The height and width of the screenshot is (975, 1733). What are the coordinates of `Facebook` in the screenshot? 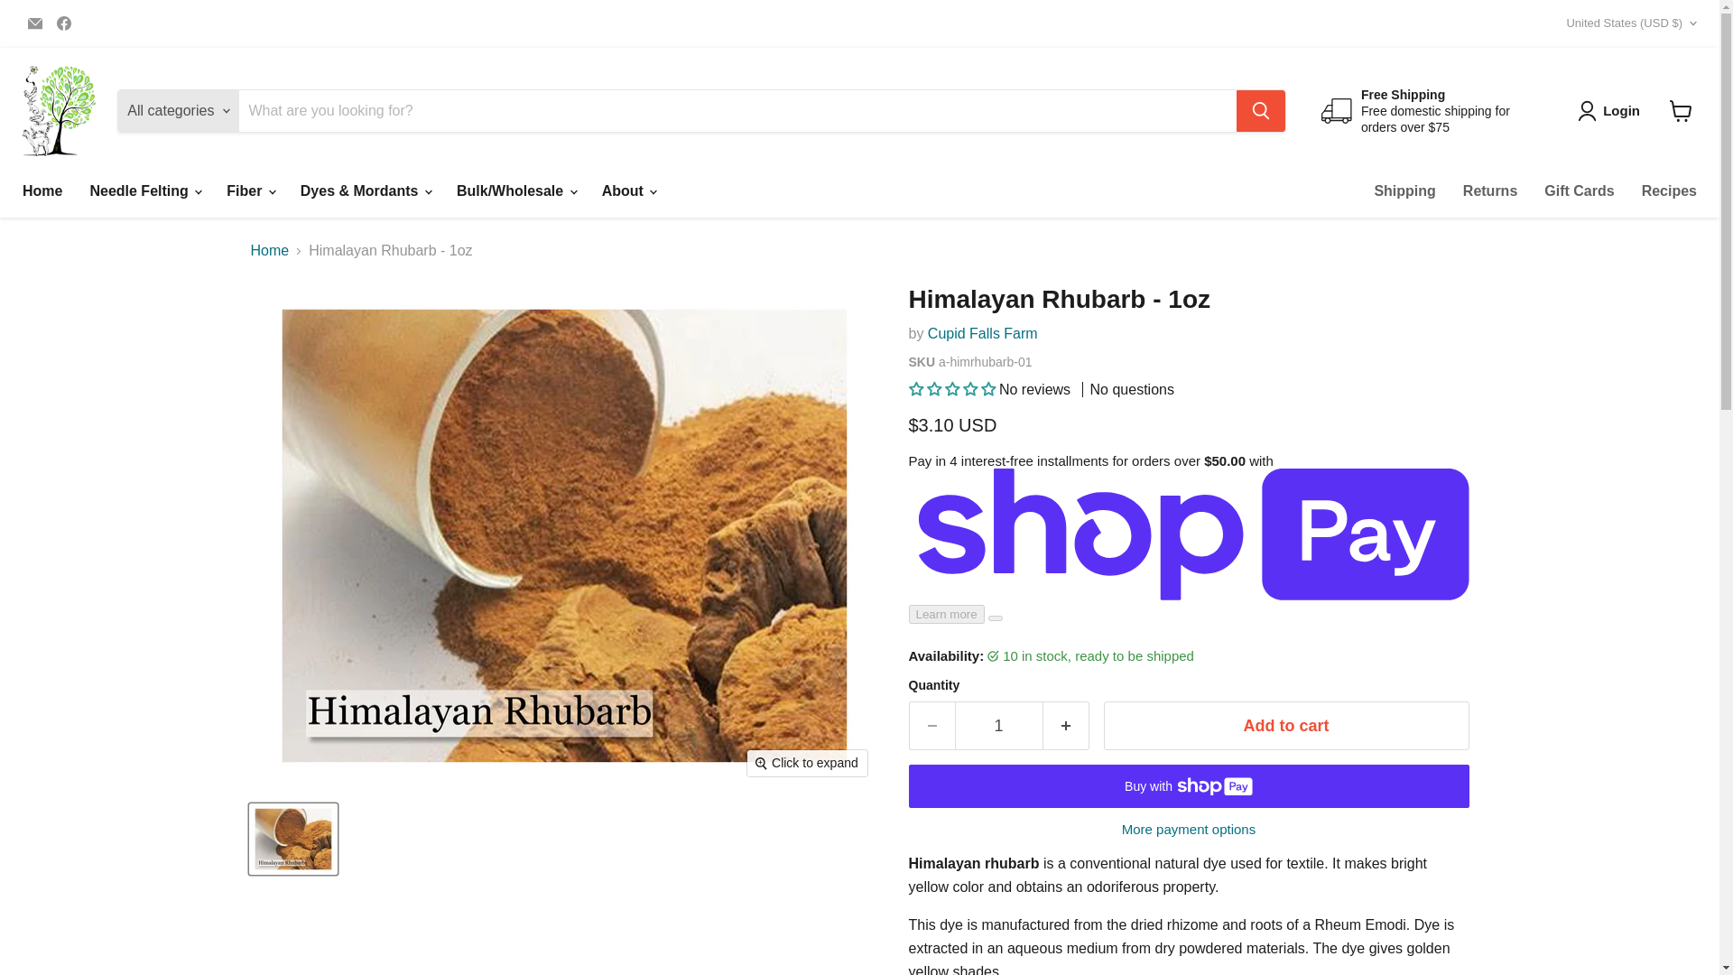 It's located at (63, 23).